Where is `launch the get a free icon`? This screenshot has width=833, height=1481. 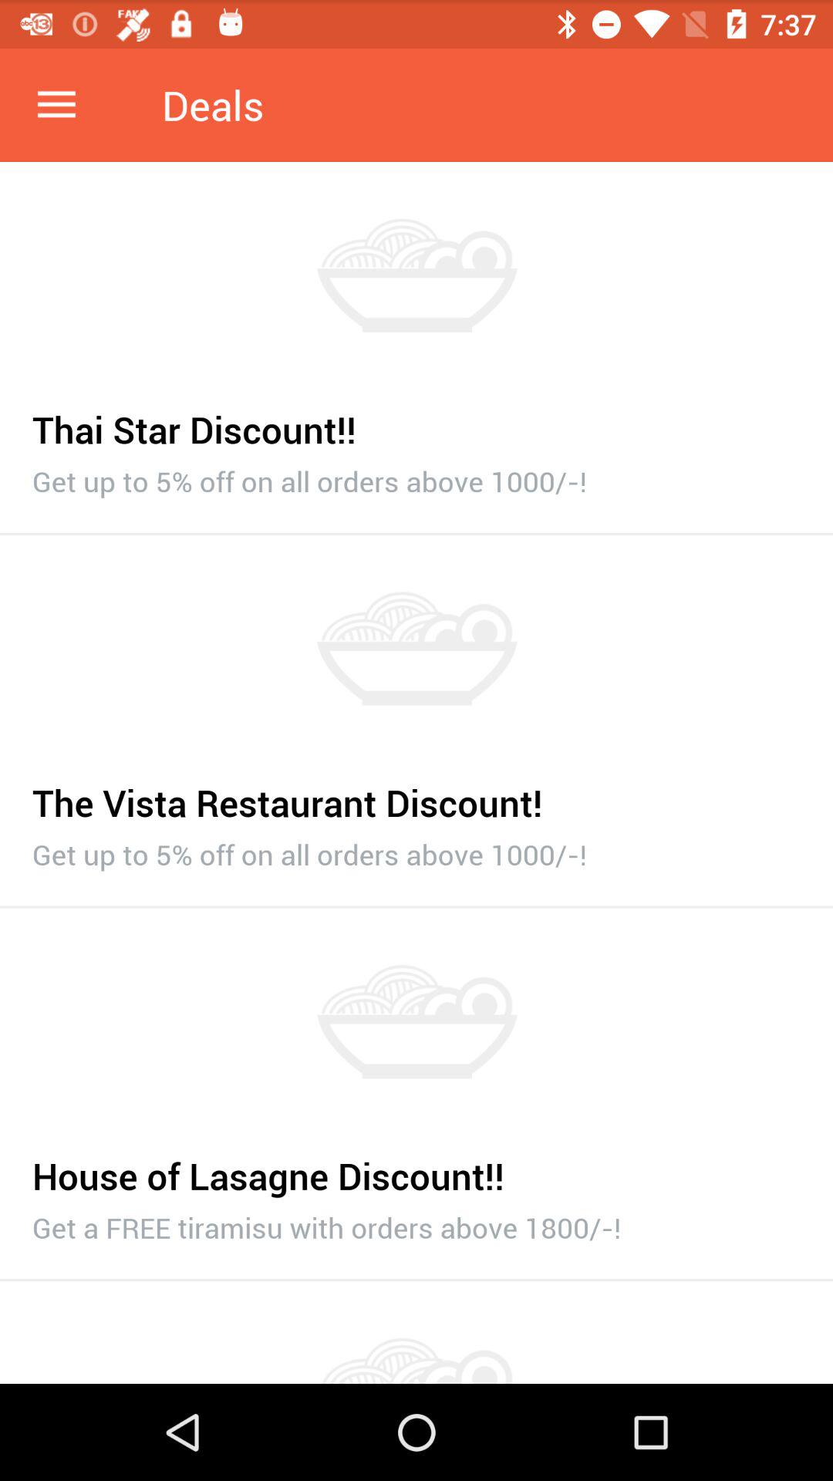 launch the get a free icon is located at coordinates (416, 1223).